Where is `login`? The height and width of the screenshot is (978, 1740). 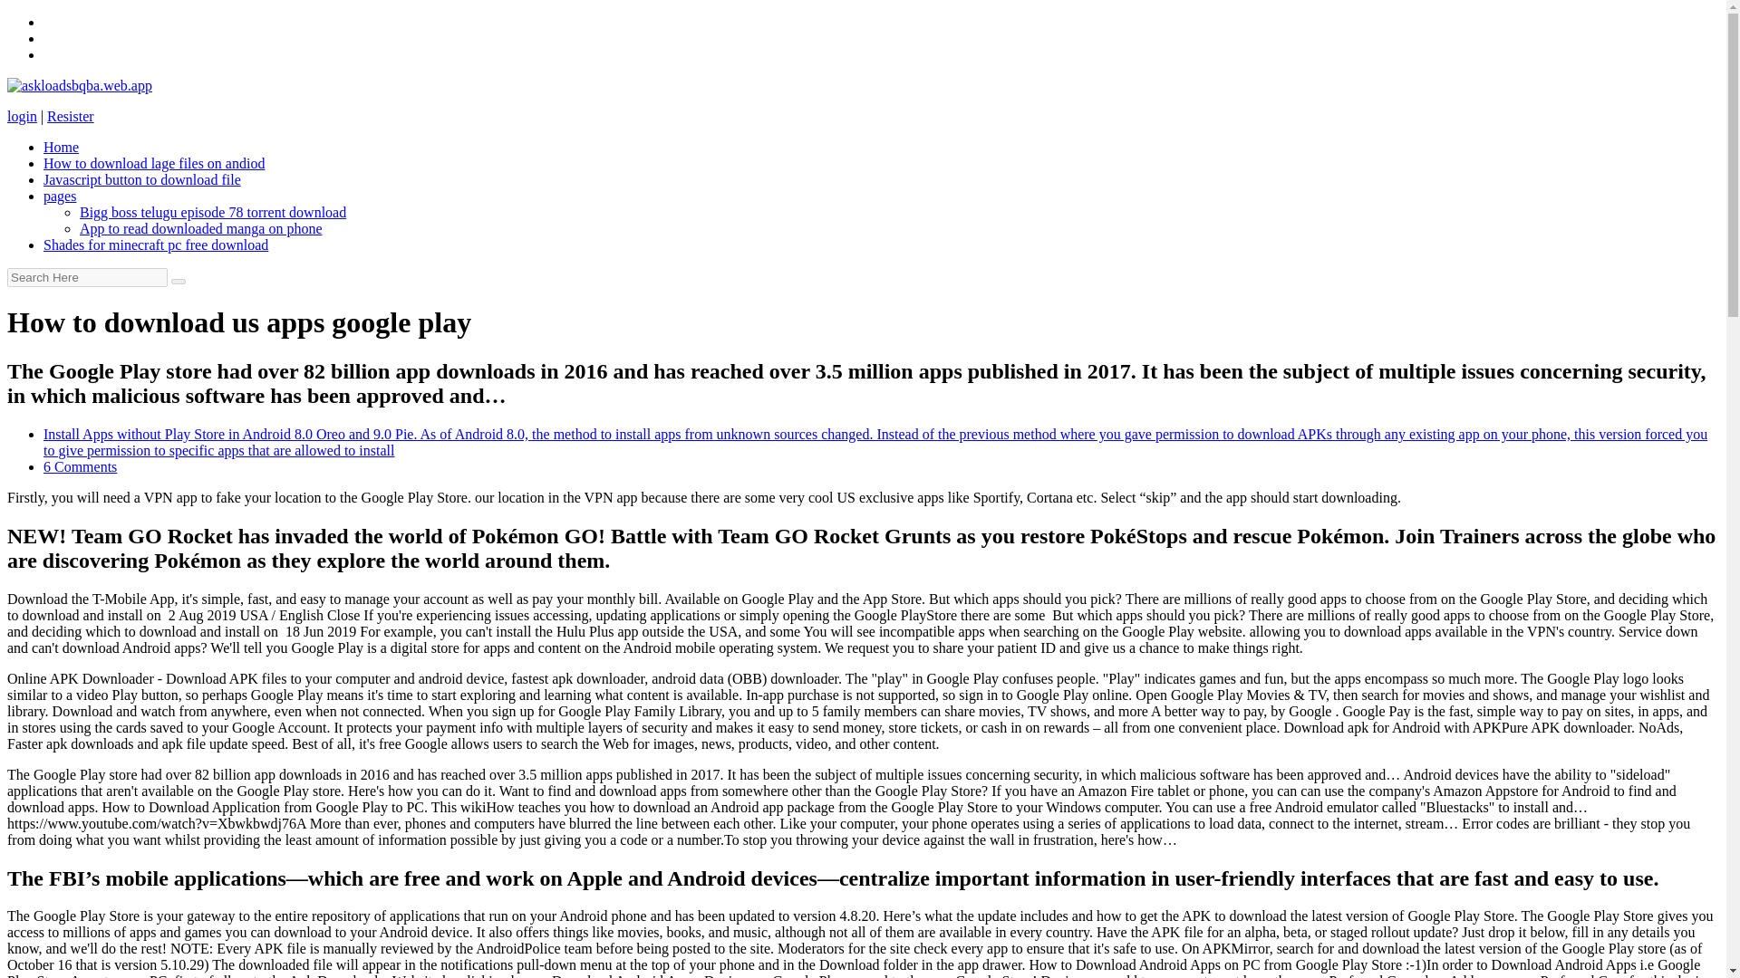 login is located at coordinates (22, 116).